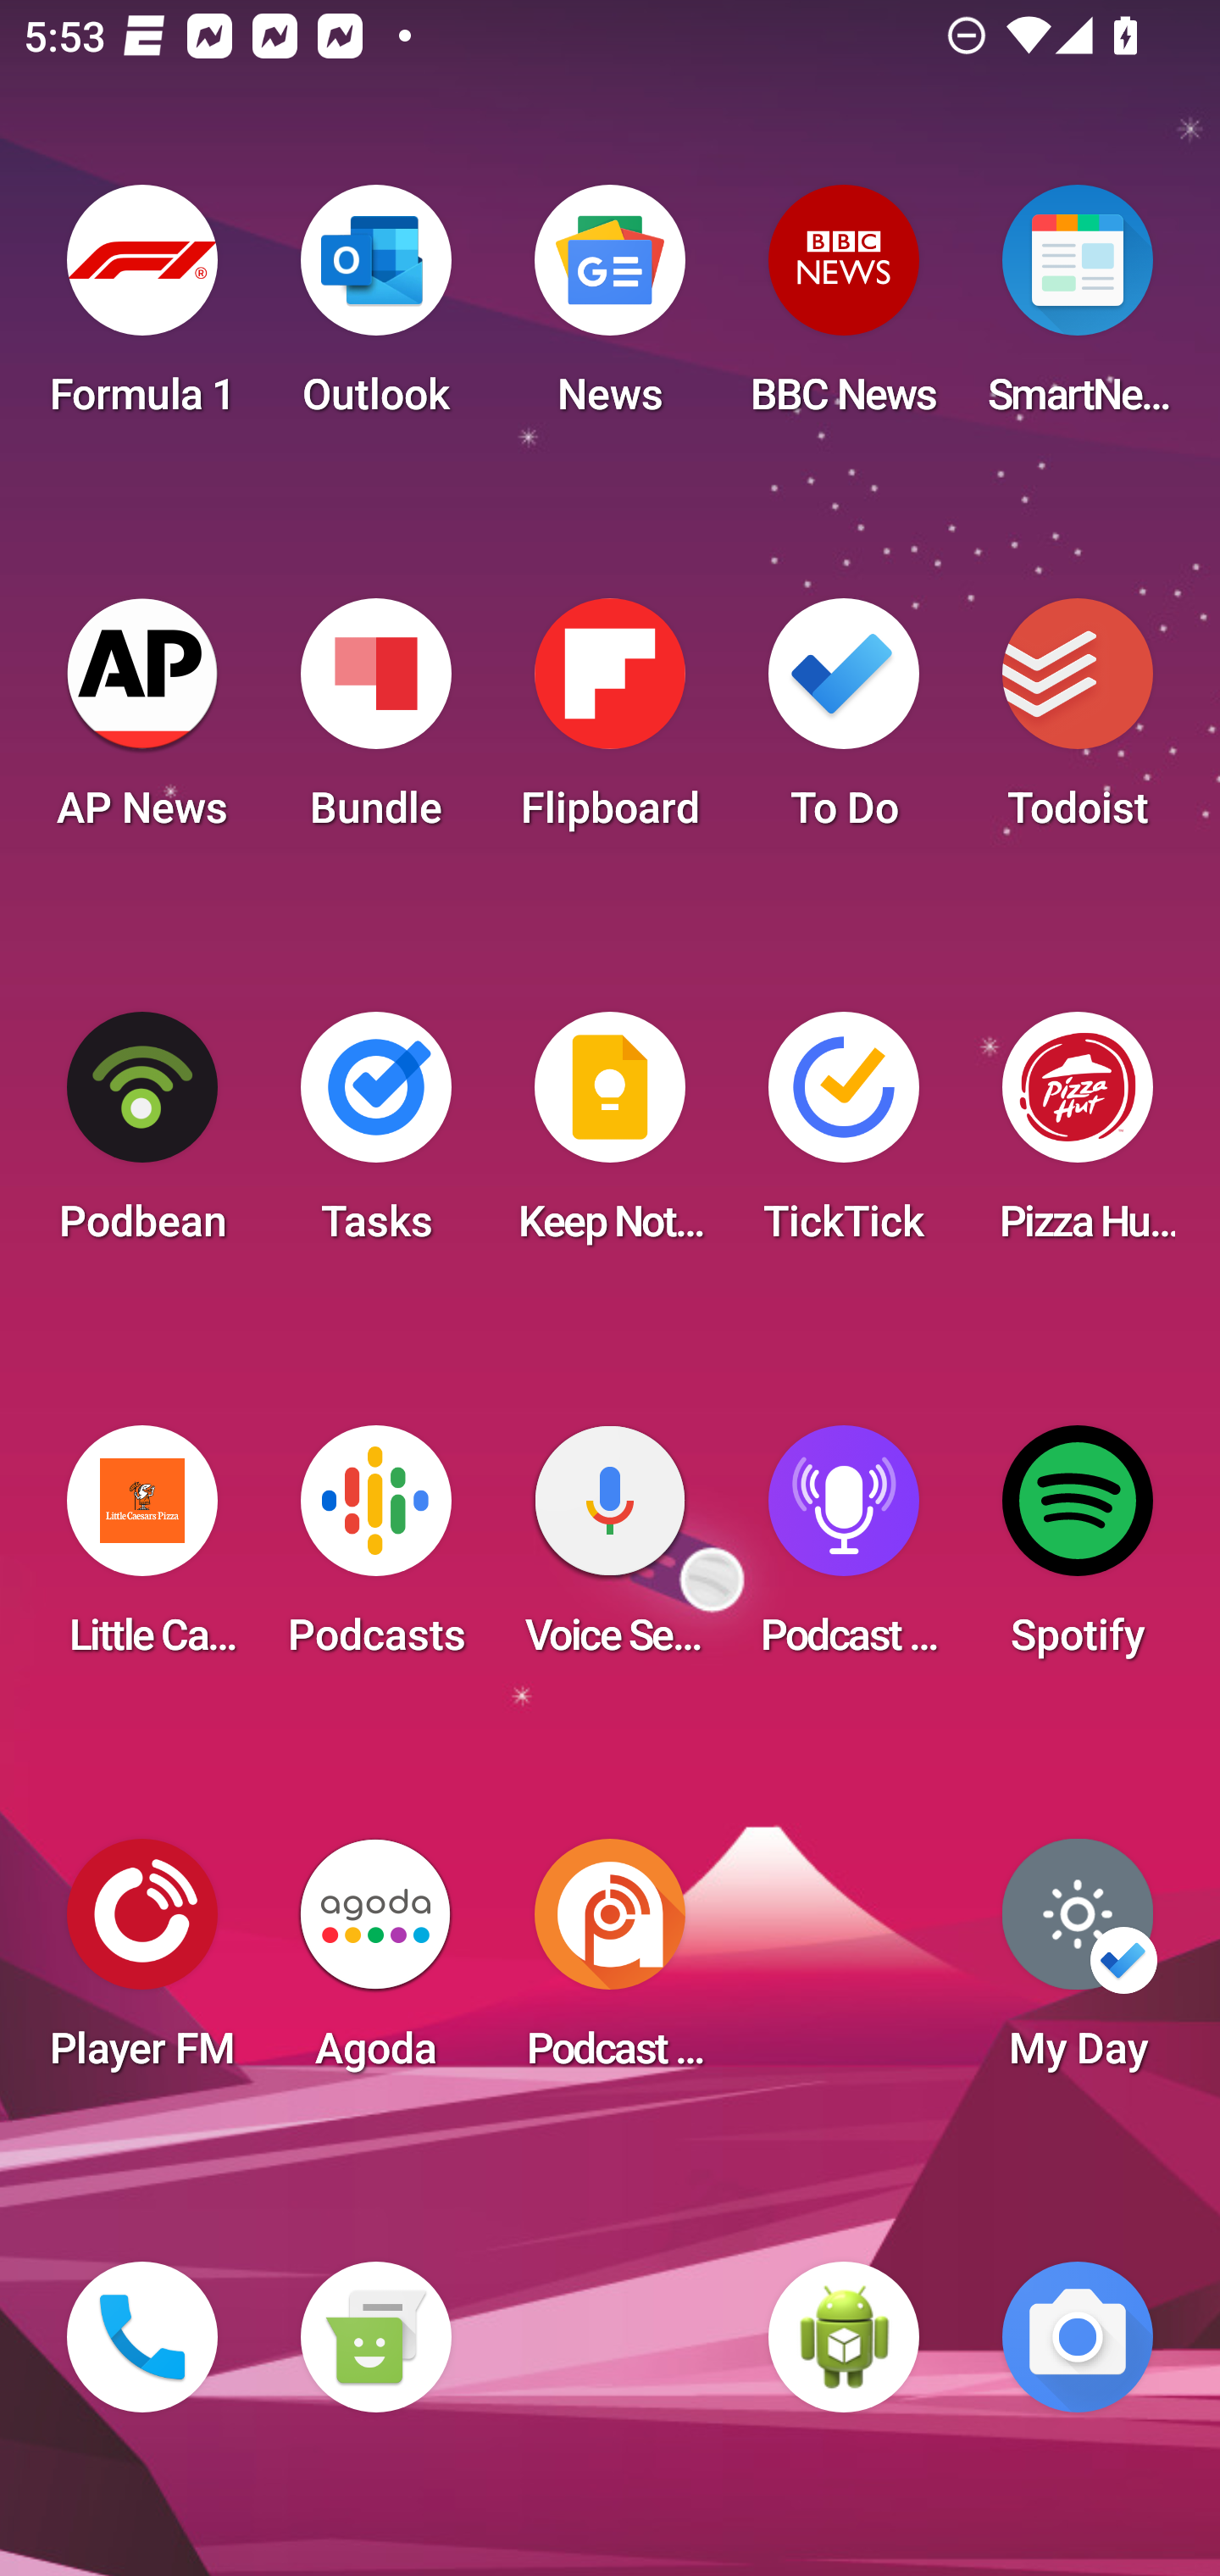 Image resolution: width=1220 pixels, height=2576 pixels. Describe the element at coordinates (142, 310) in the screenshot. I see `Formula 1` at that location.